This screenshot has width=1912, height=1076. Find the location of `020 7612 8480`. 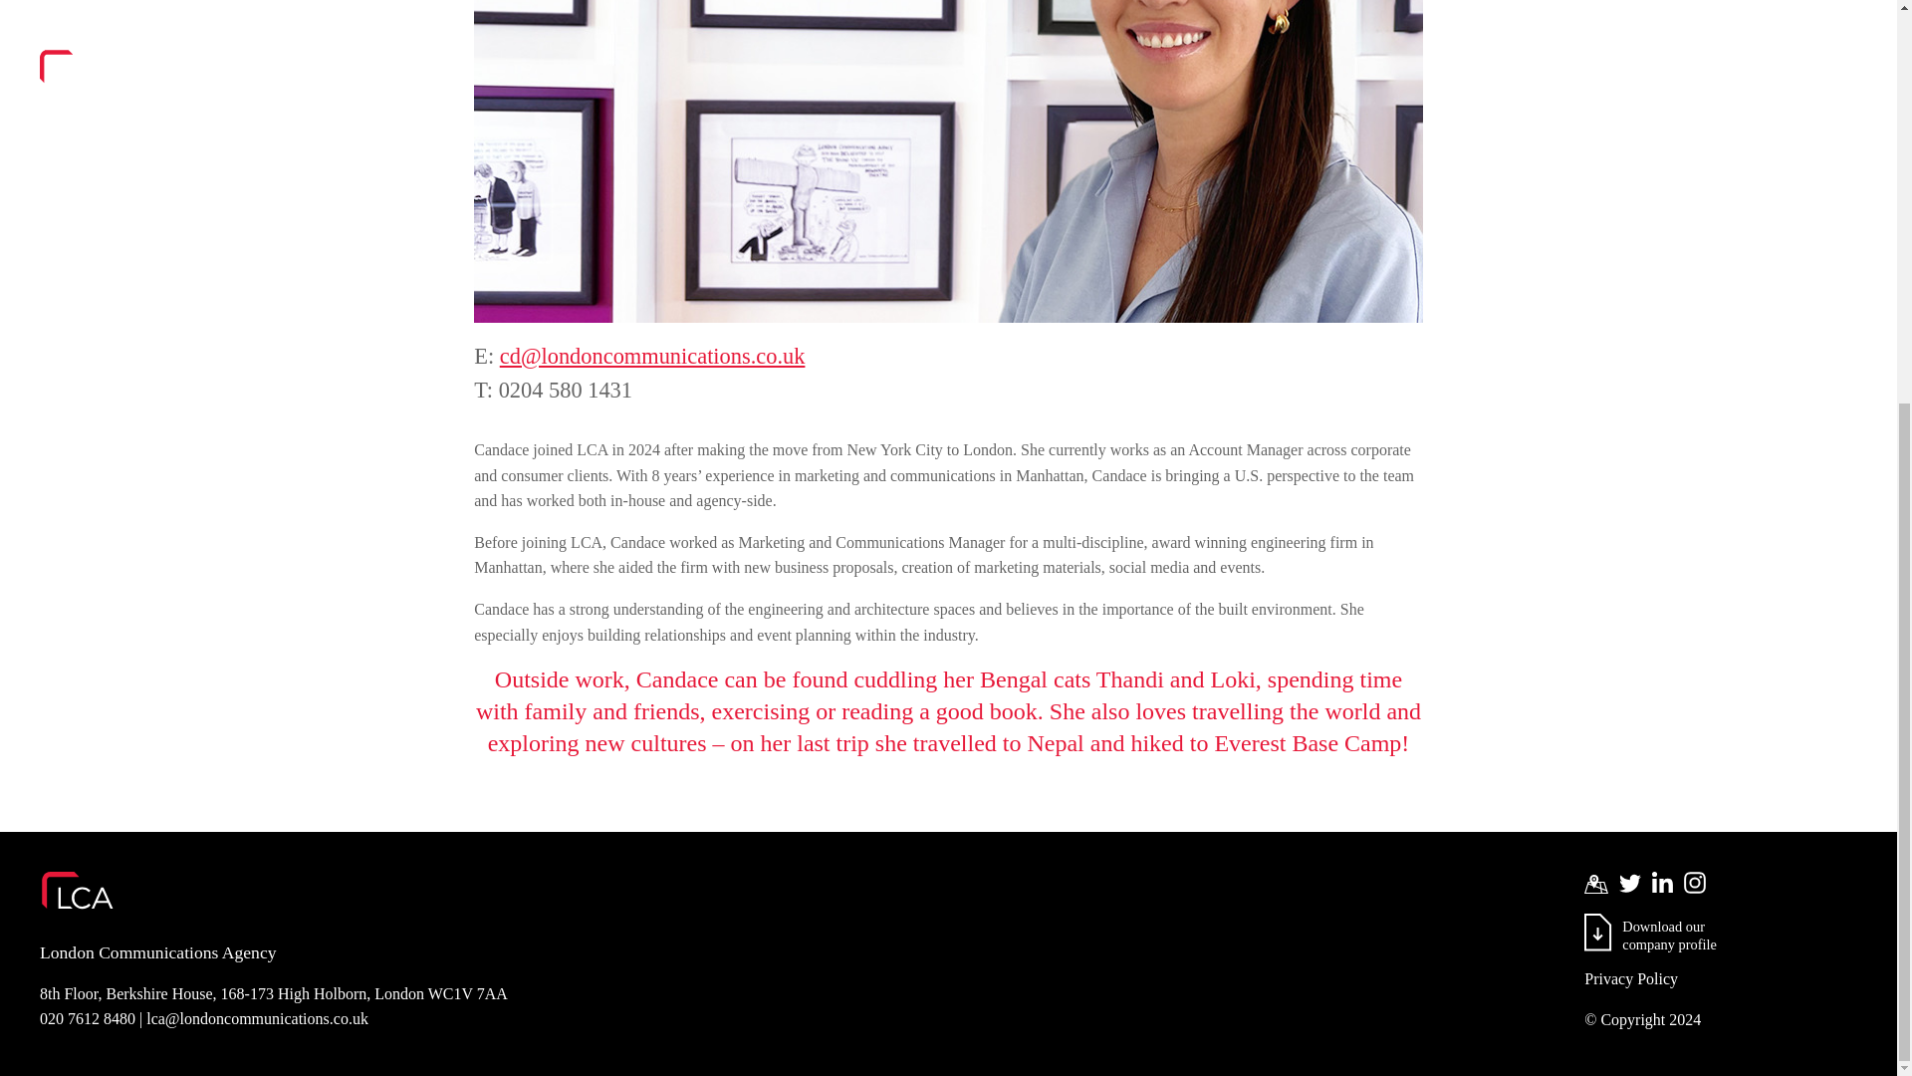

020 7612 8480 is located at coordinates (1695, 883).